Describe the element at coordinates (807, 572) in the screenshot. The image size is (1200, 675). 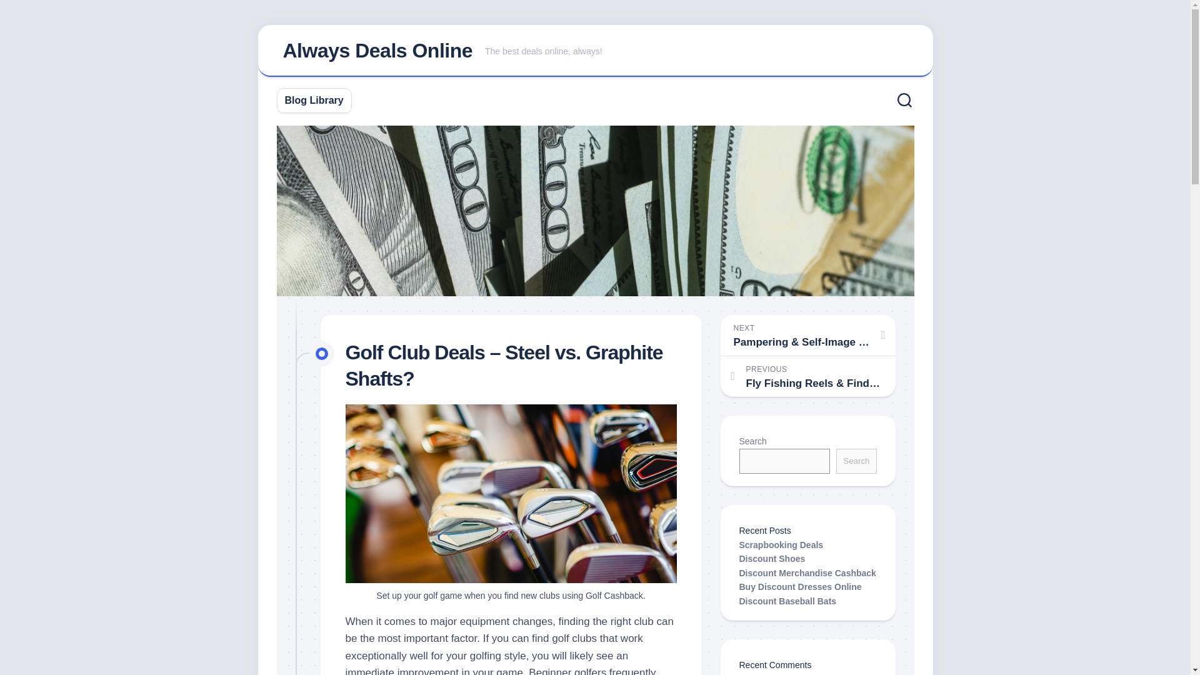
I see `Discount Merchandise Cashback` at that location.